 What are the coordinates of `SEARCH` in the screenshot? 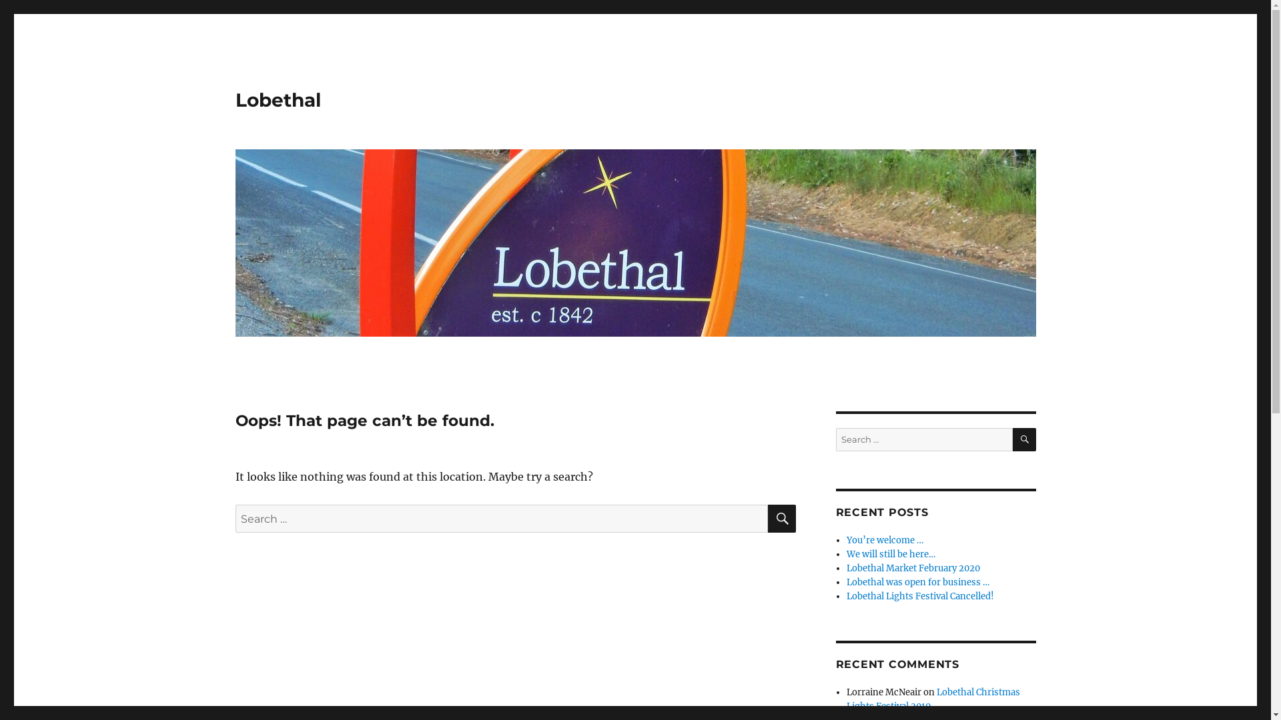 It's located at (1025, 440).